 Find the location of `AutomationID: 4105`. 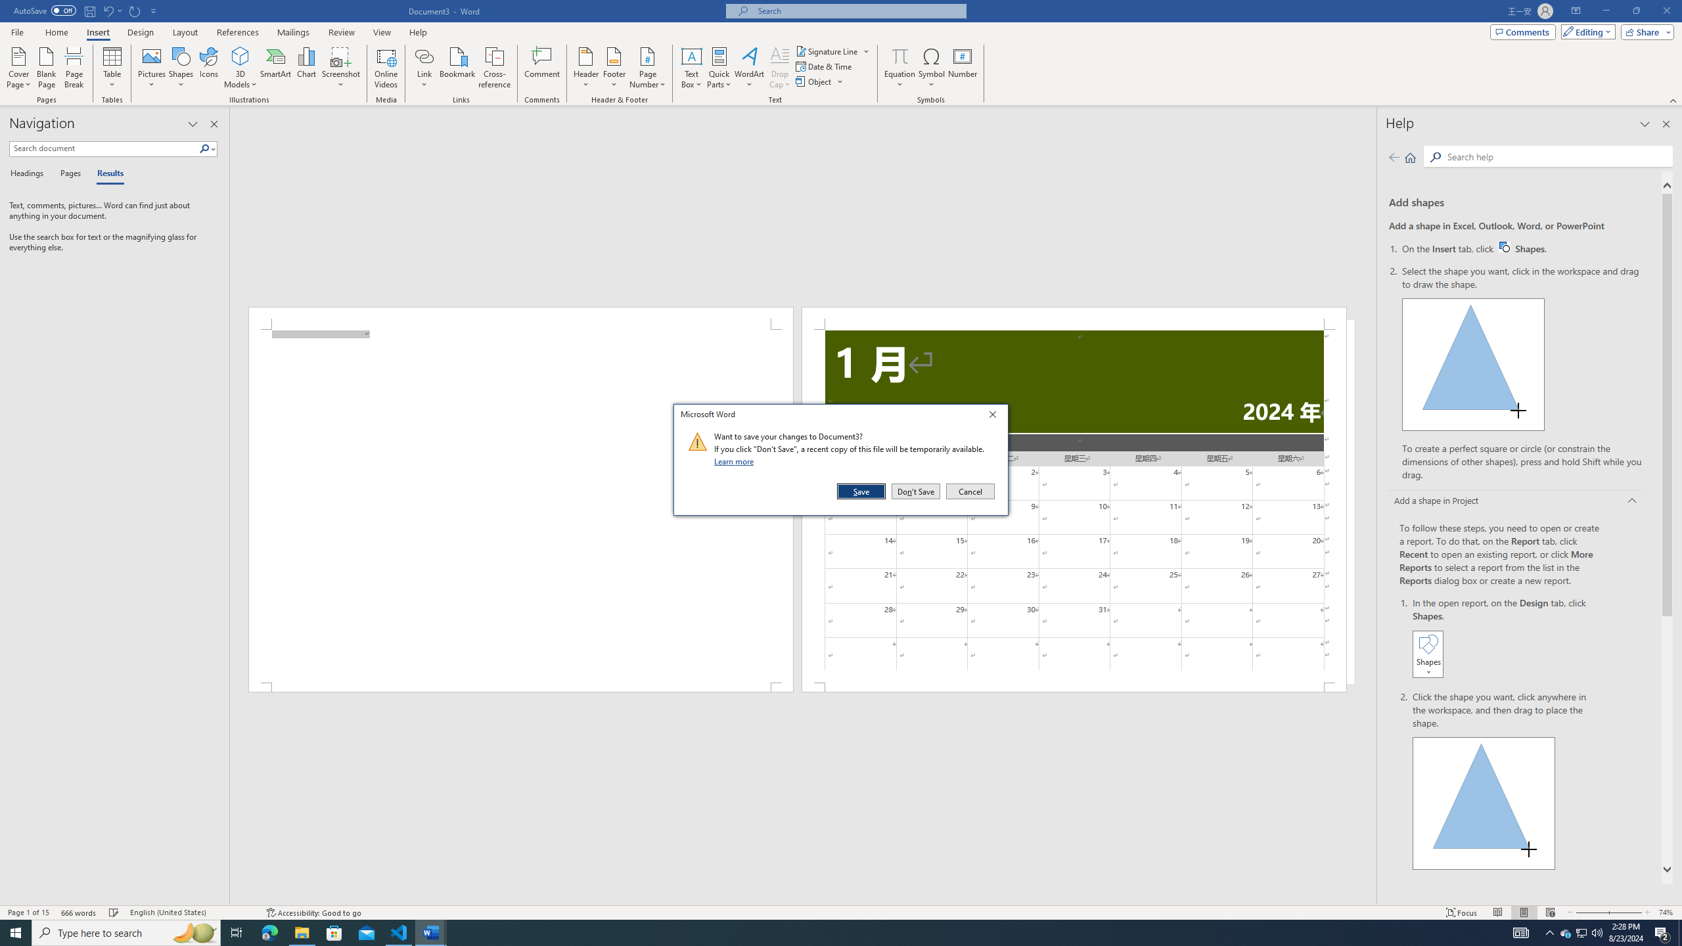

AutomationID: 4105 is located at coordinates (1521, 933).